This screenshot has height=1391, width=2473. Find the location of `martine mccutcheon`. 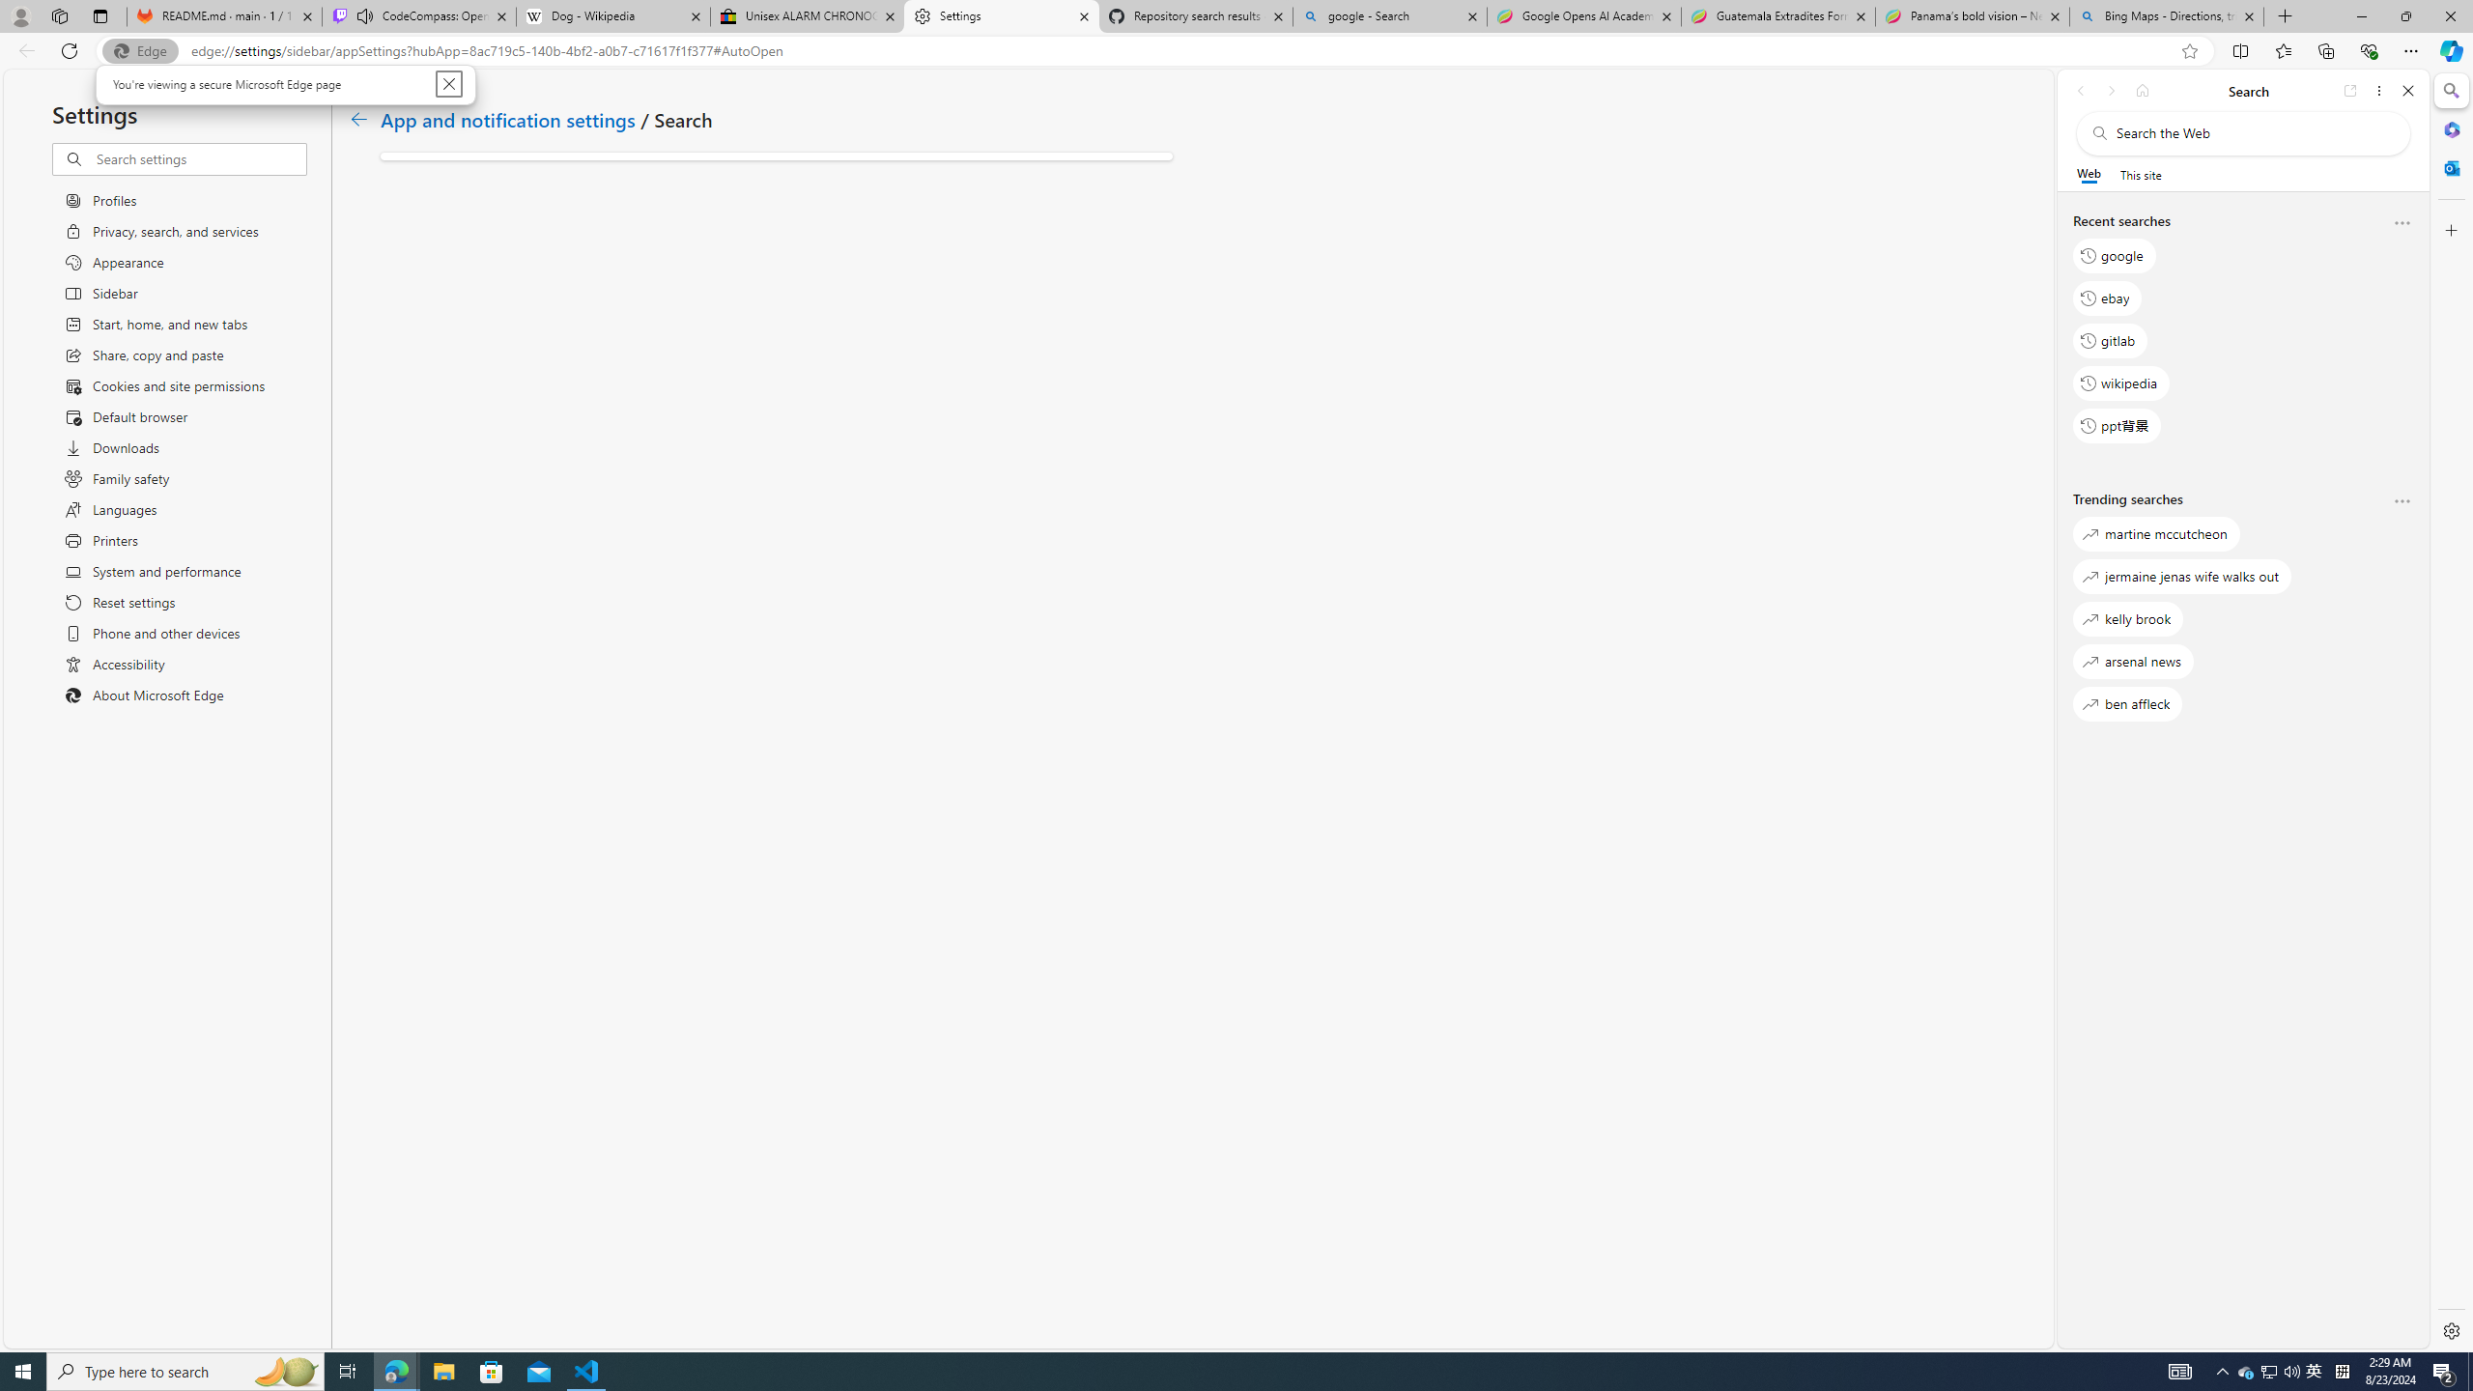

martine mccutcheon is located at coordinates (2156, 534).